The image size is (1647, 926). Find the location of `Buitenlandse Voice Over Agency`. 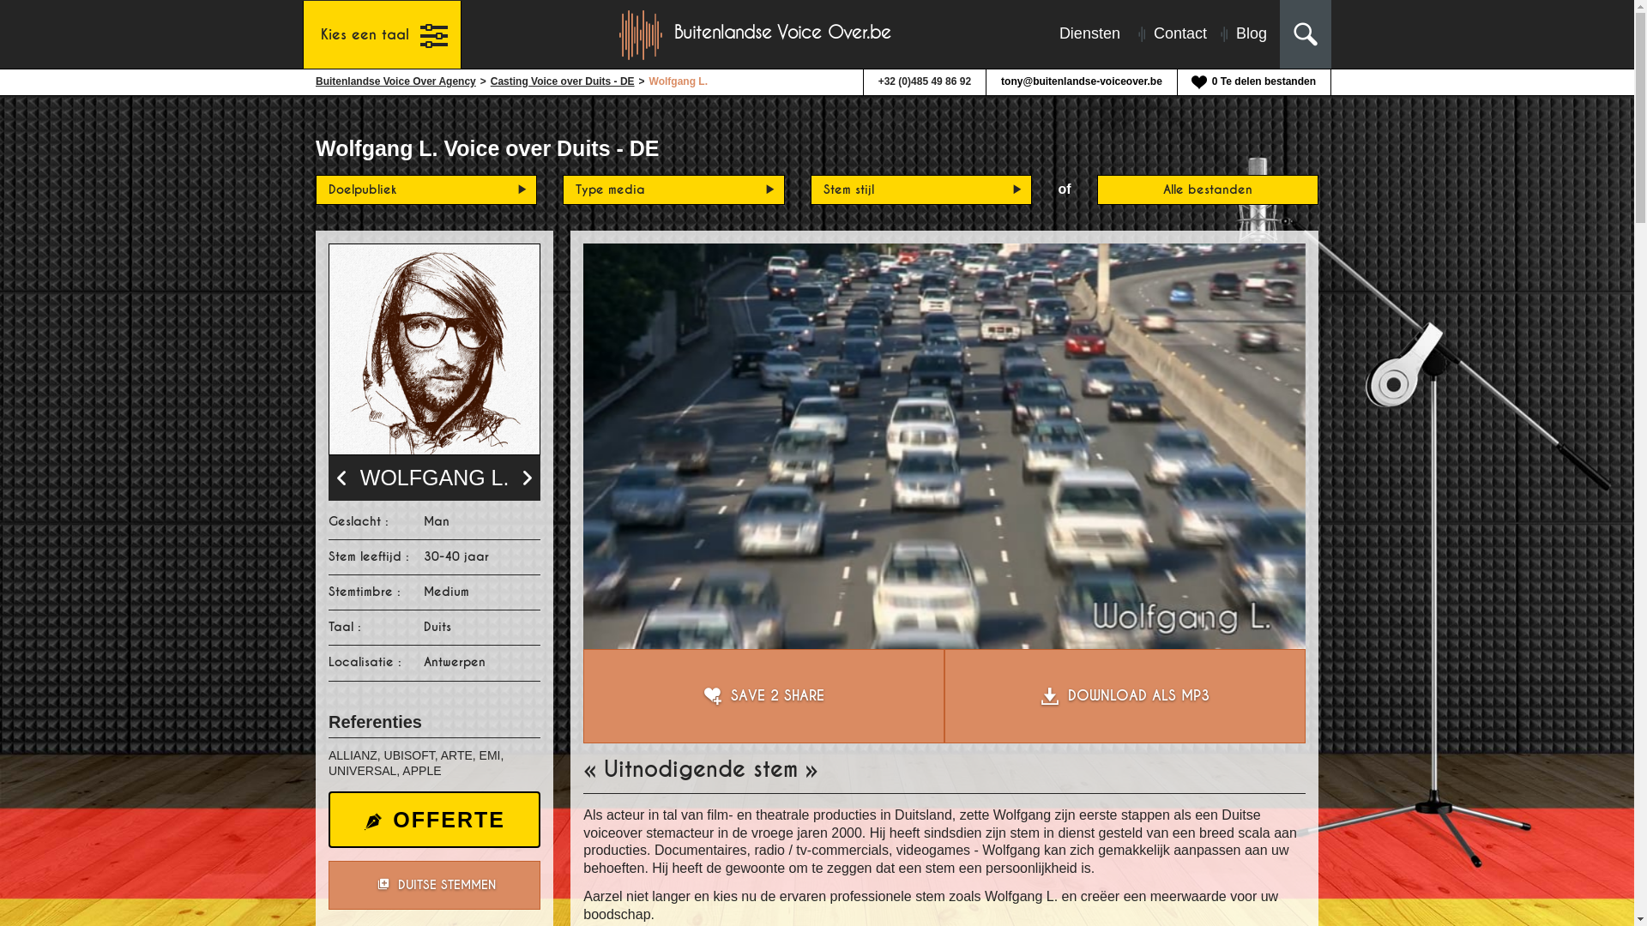

Buitenlandse Voice Over Agency is located at coordinates (396, 82).